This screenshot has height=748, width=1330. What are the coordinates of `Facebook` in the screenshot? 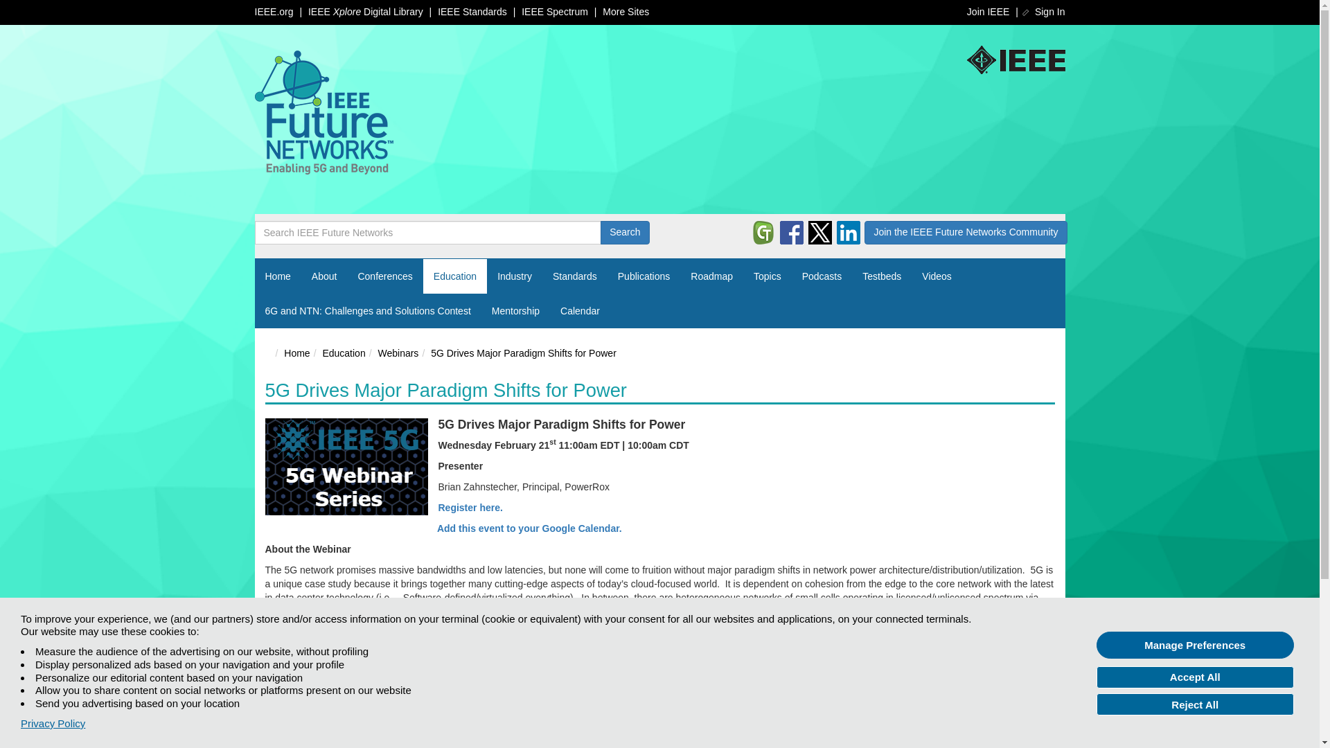 It's located at (791, 233).